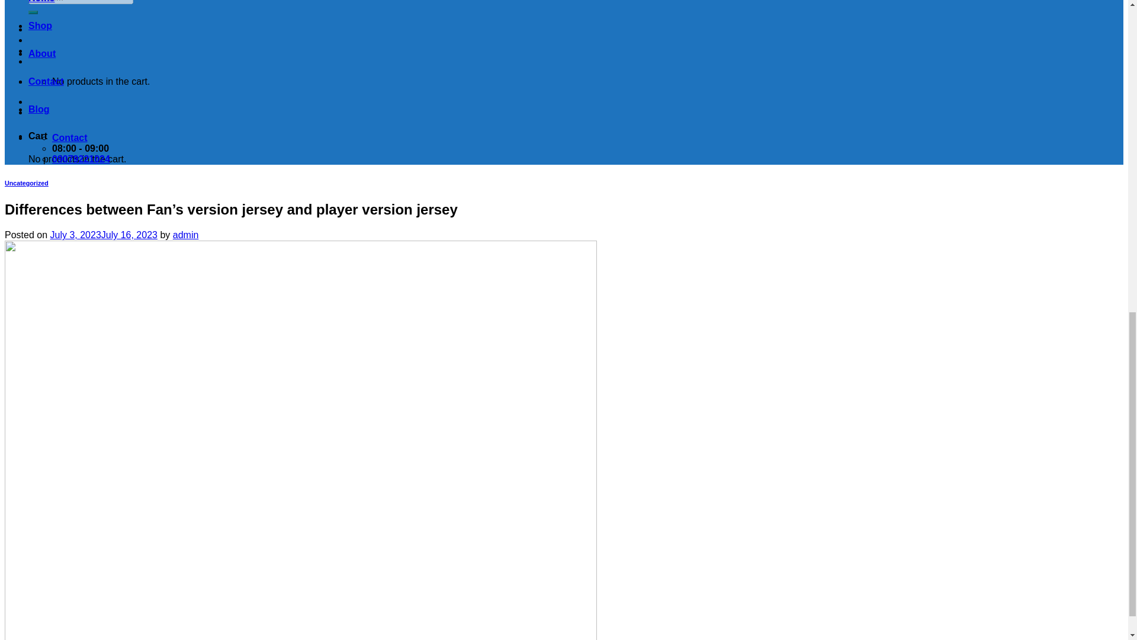 The image size is (1137, 640). Describe the element at coordinates (70, 137) in the screenshot. I see `Contact` at that location.